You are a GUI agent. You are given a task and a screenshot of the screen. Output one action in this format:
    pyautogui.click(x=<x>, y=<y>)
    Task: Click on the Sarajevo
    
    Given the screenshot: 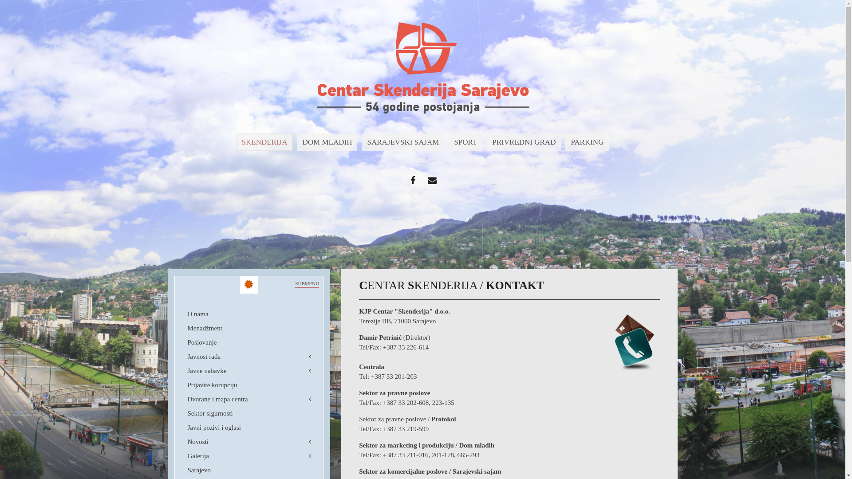 What is the action you would take?
    pyautogui.click(x=248, y=470)
    